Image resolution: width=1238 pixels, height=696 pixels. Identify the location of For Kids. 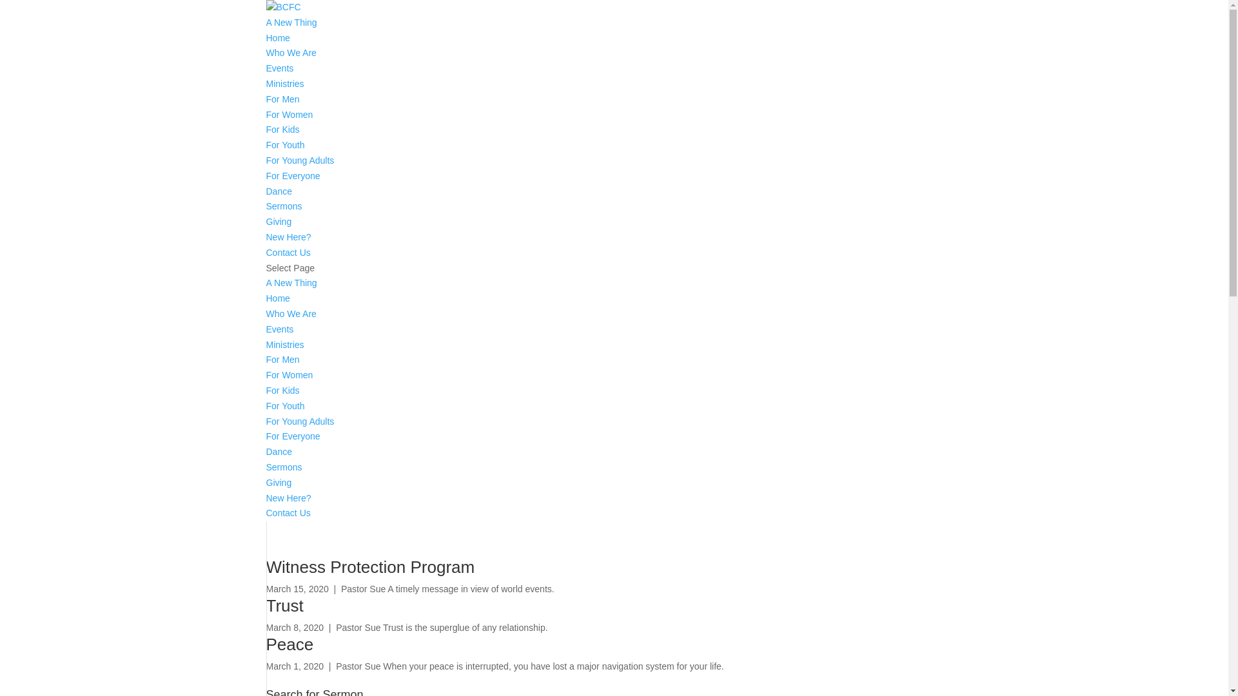
(282, 391).